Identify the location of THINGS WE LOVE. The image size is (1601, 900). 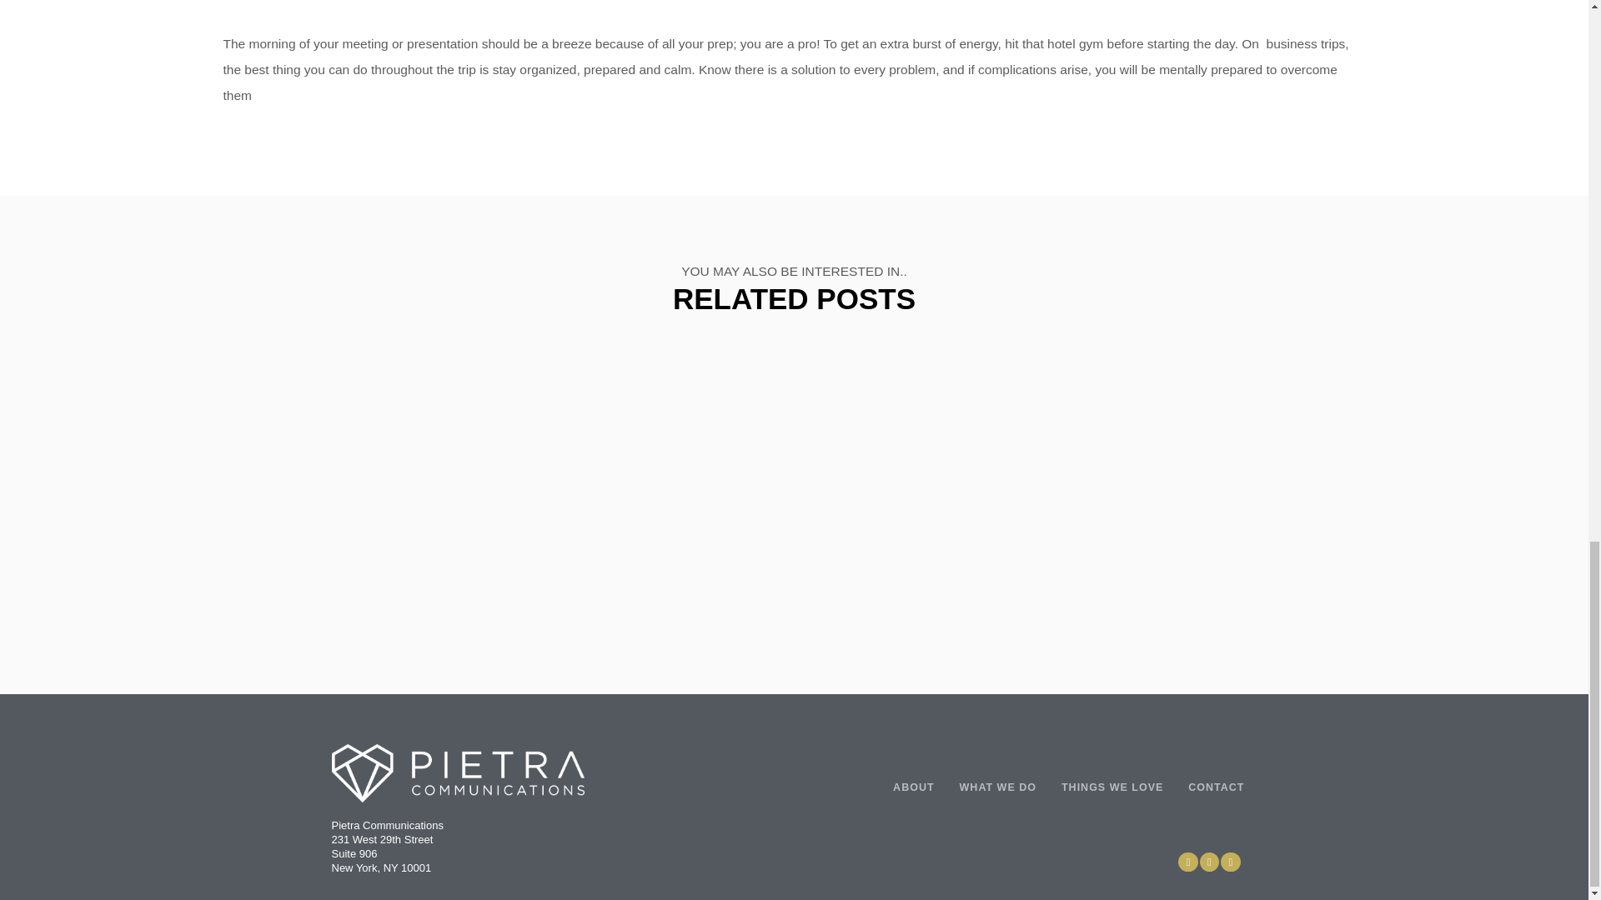
(1112, 787).